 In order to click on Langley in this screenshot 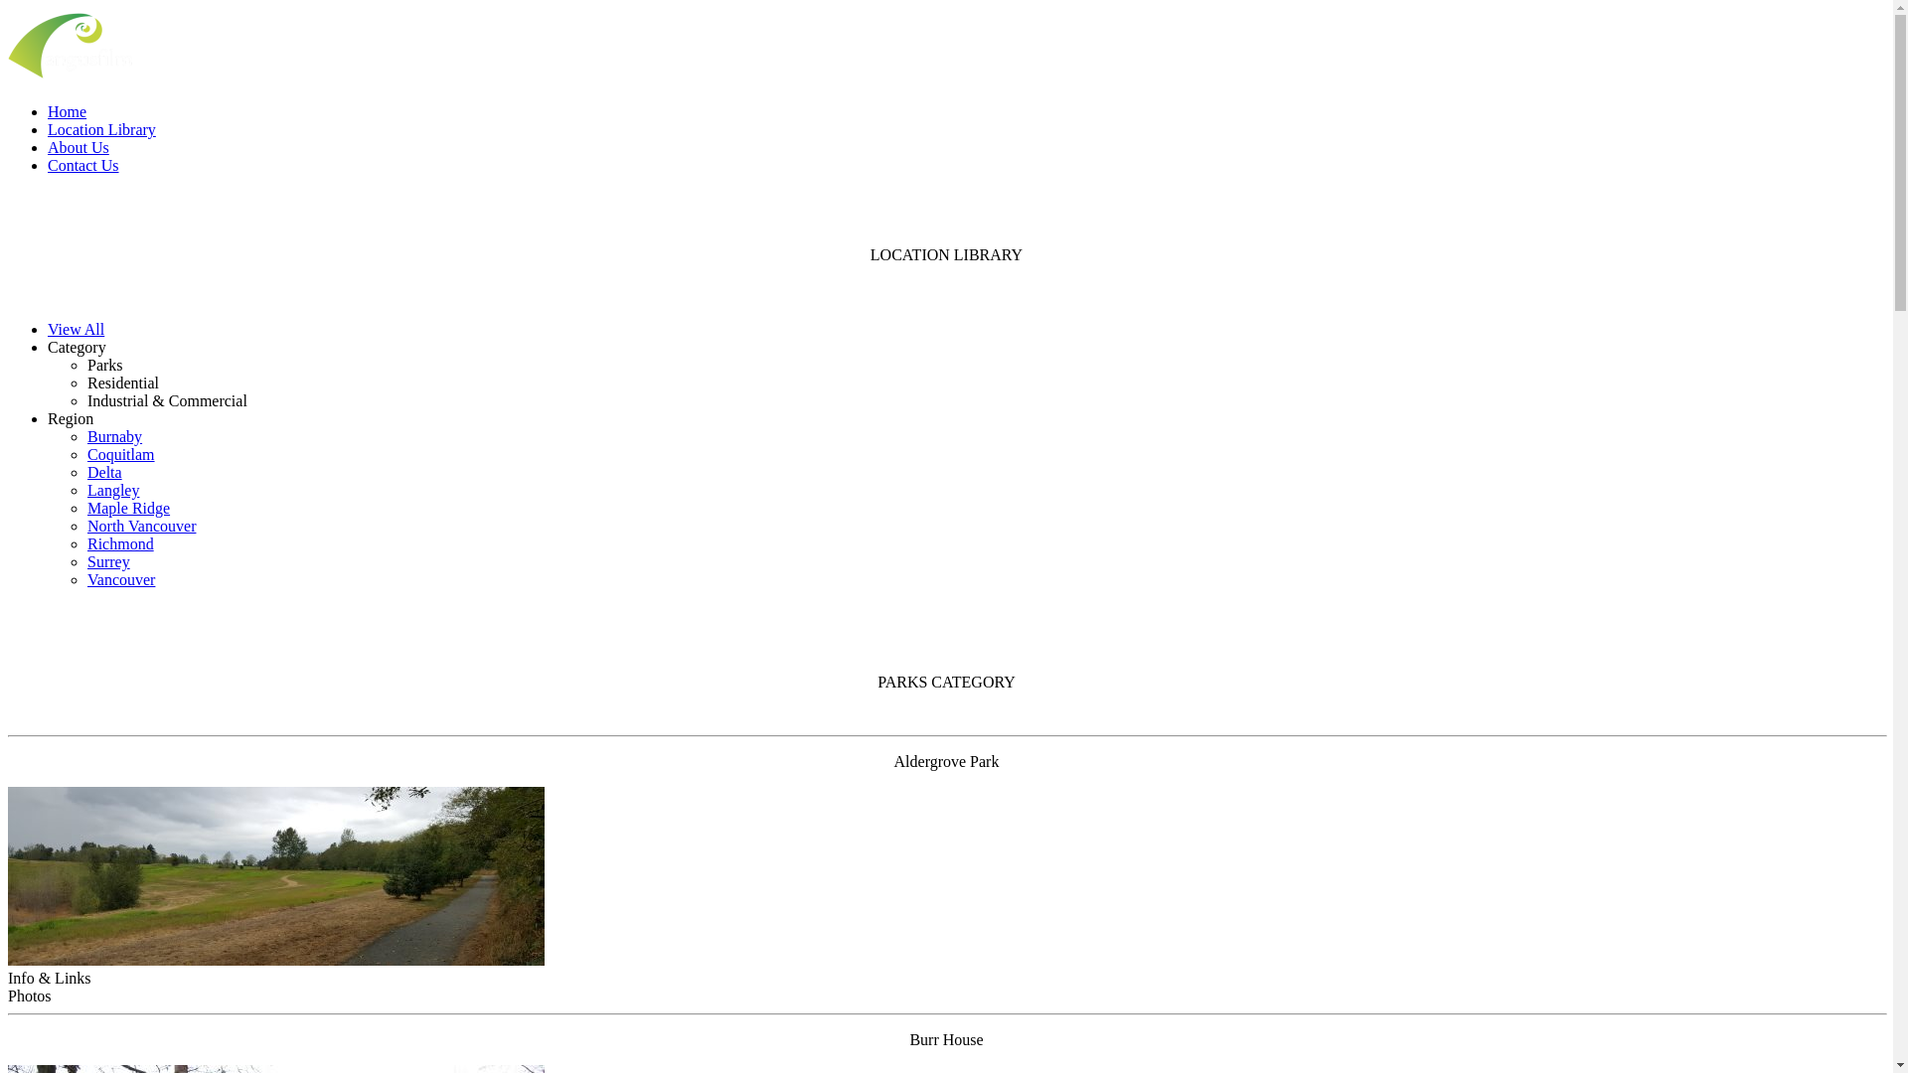, I will do `click(113, 491)`.